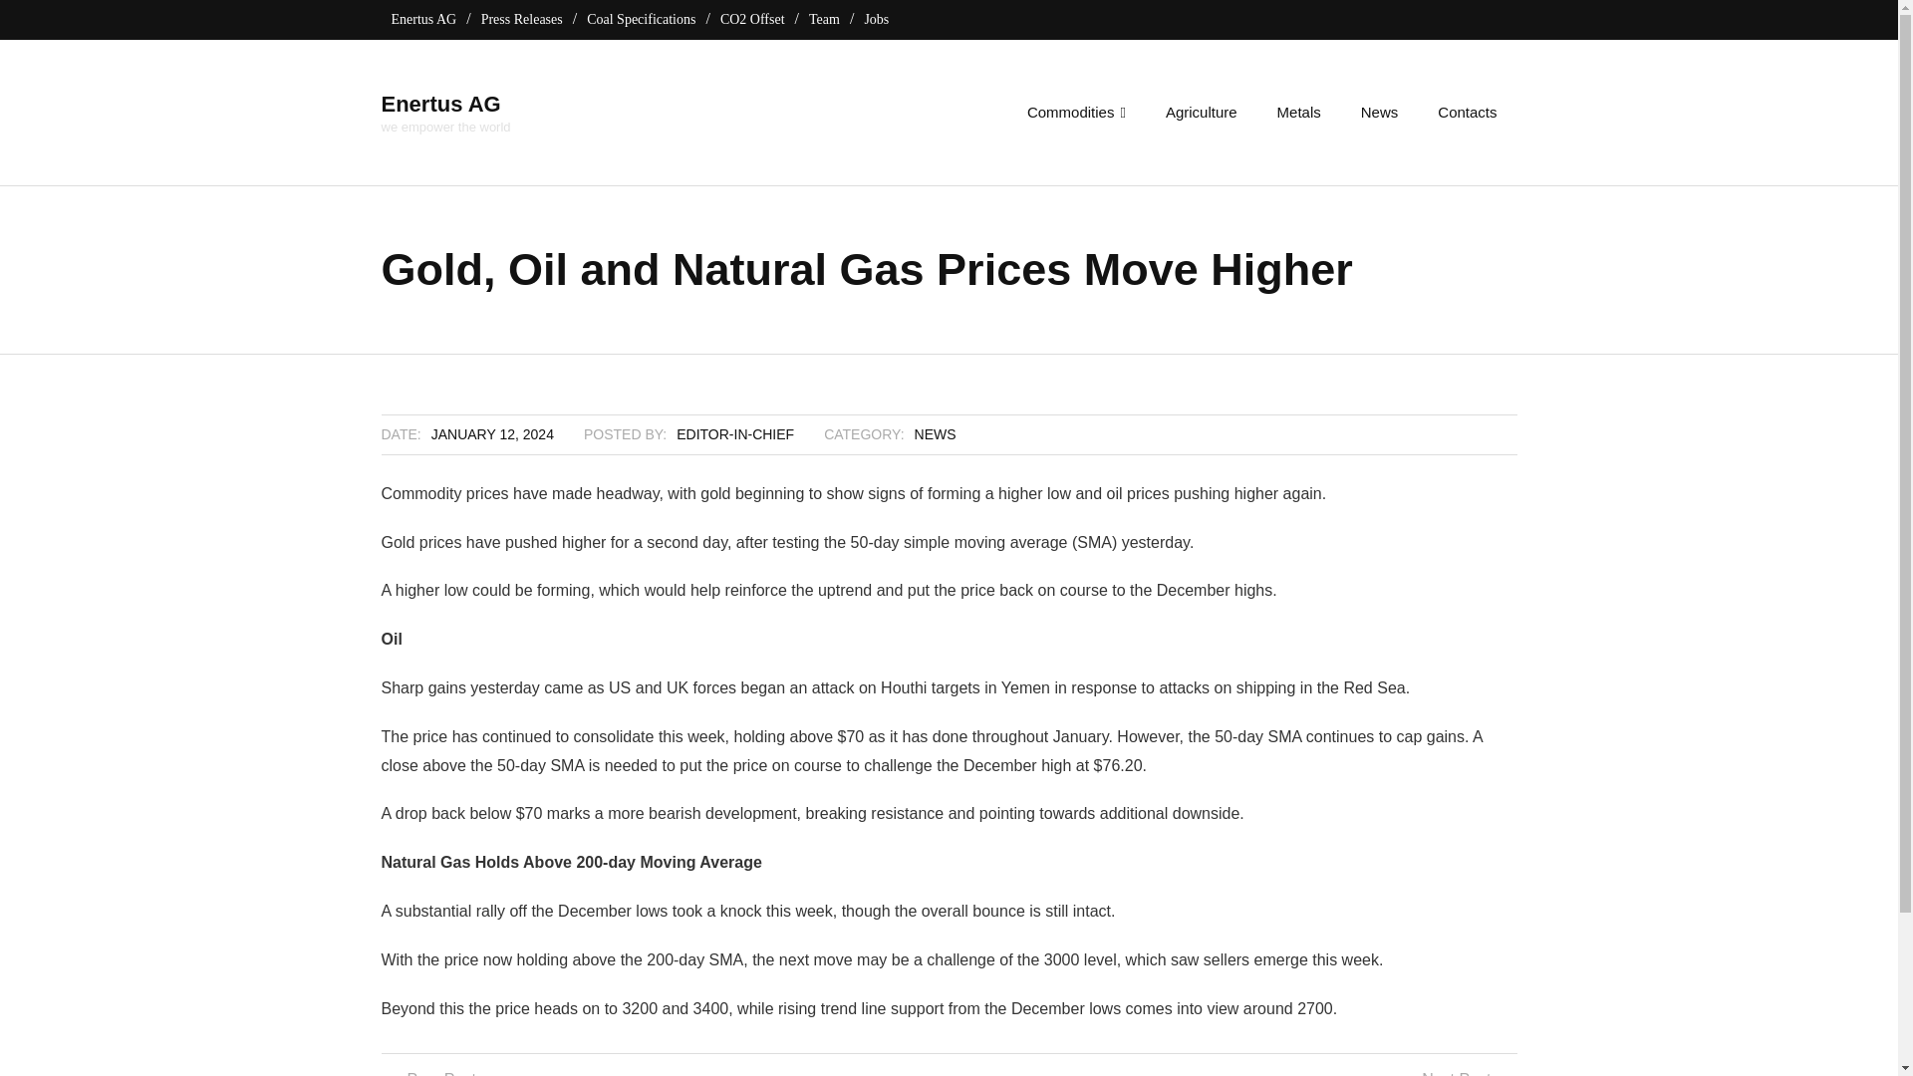 The width and height of the screenshot is (1913, 1076). What do you see at coordinates (824, 19) in the screenshot?
I see `Team` at bounding box center [824, 19].